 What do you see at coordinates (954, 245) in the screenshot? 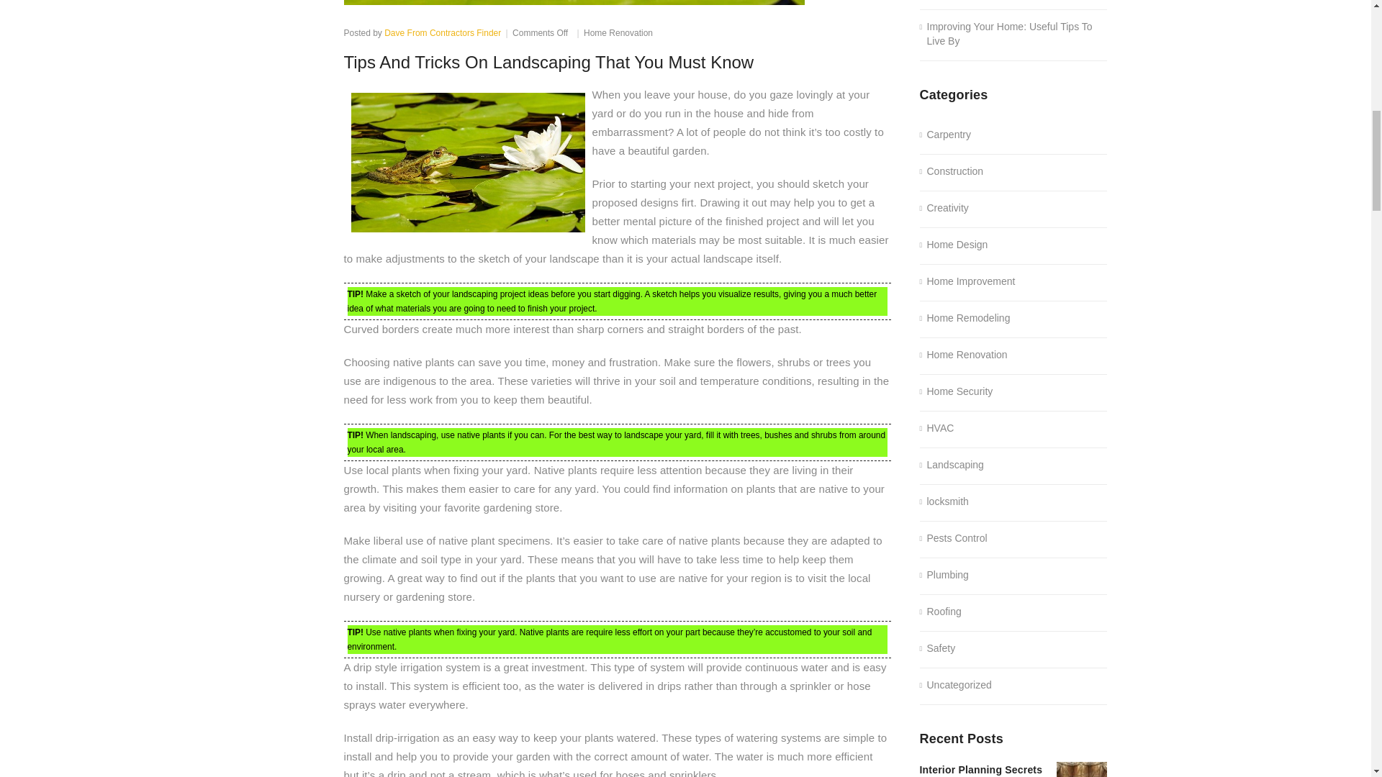
I see `Home Design` at bounding box center [954, 245].